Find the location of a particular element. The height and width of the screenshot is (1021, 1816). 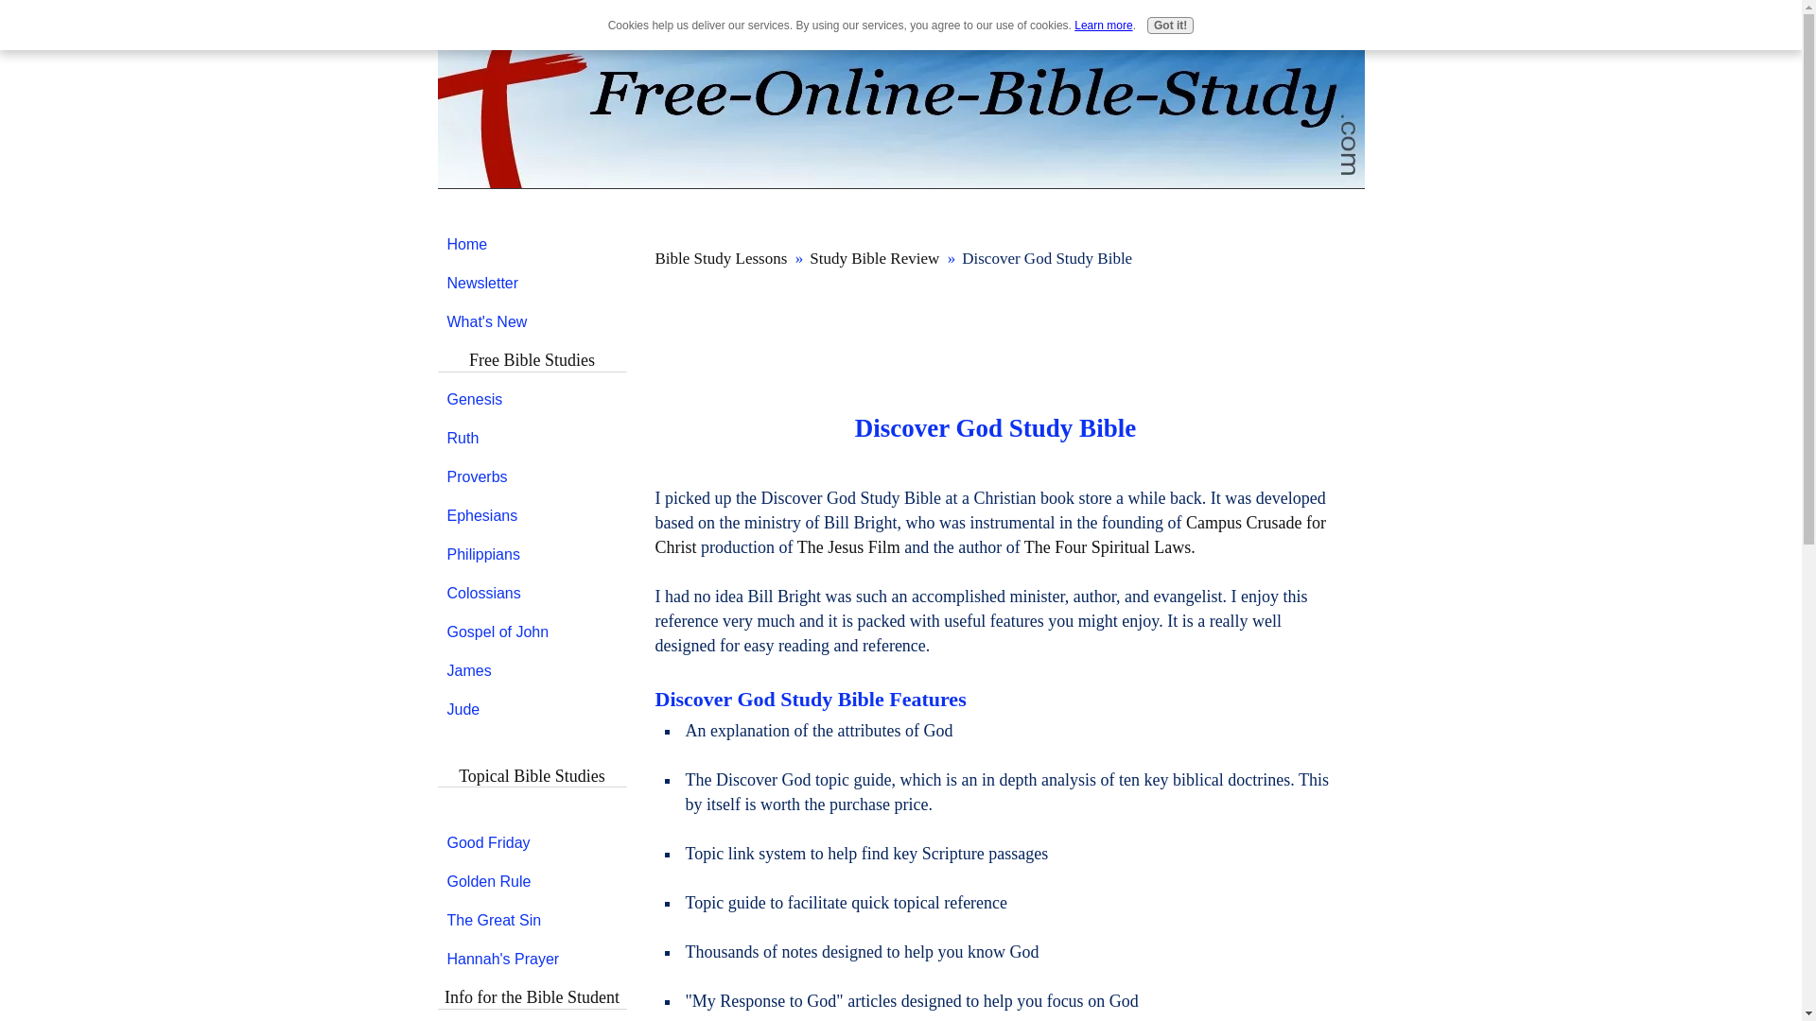

Philippians is located at coordinates (532, 554).